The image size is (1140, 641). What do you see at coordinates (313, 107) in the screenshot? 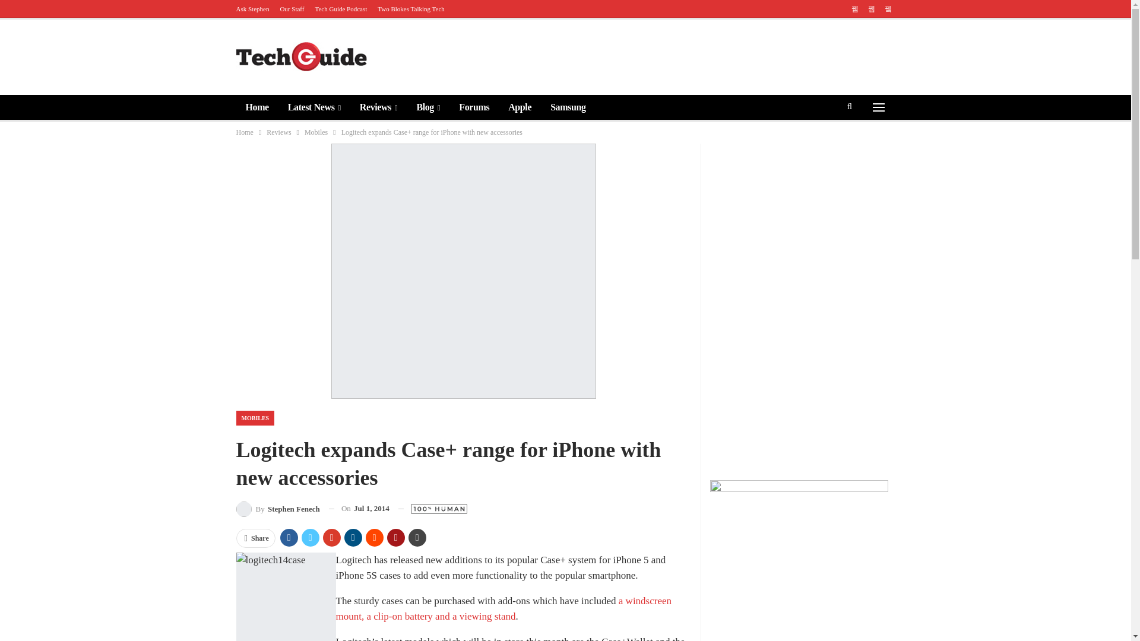
I see `Latest News` at bounding box center [313, 107].